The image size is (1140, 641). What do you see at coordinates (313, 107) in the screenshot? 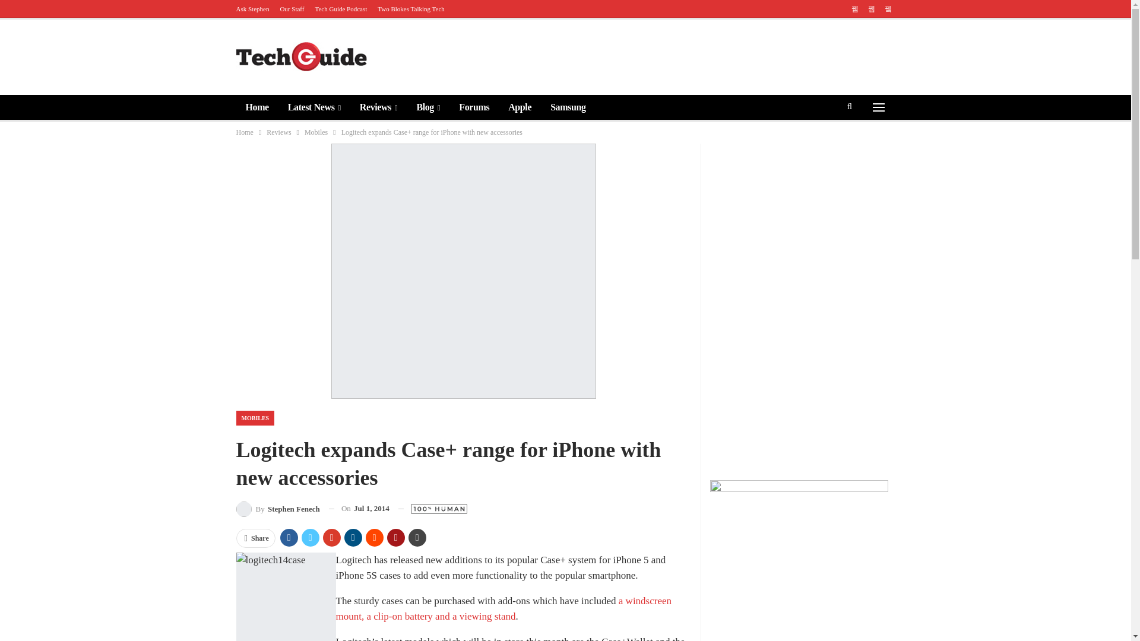
I see `Latest News` at bounding box center [313, 107].